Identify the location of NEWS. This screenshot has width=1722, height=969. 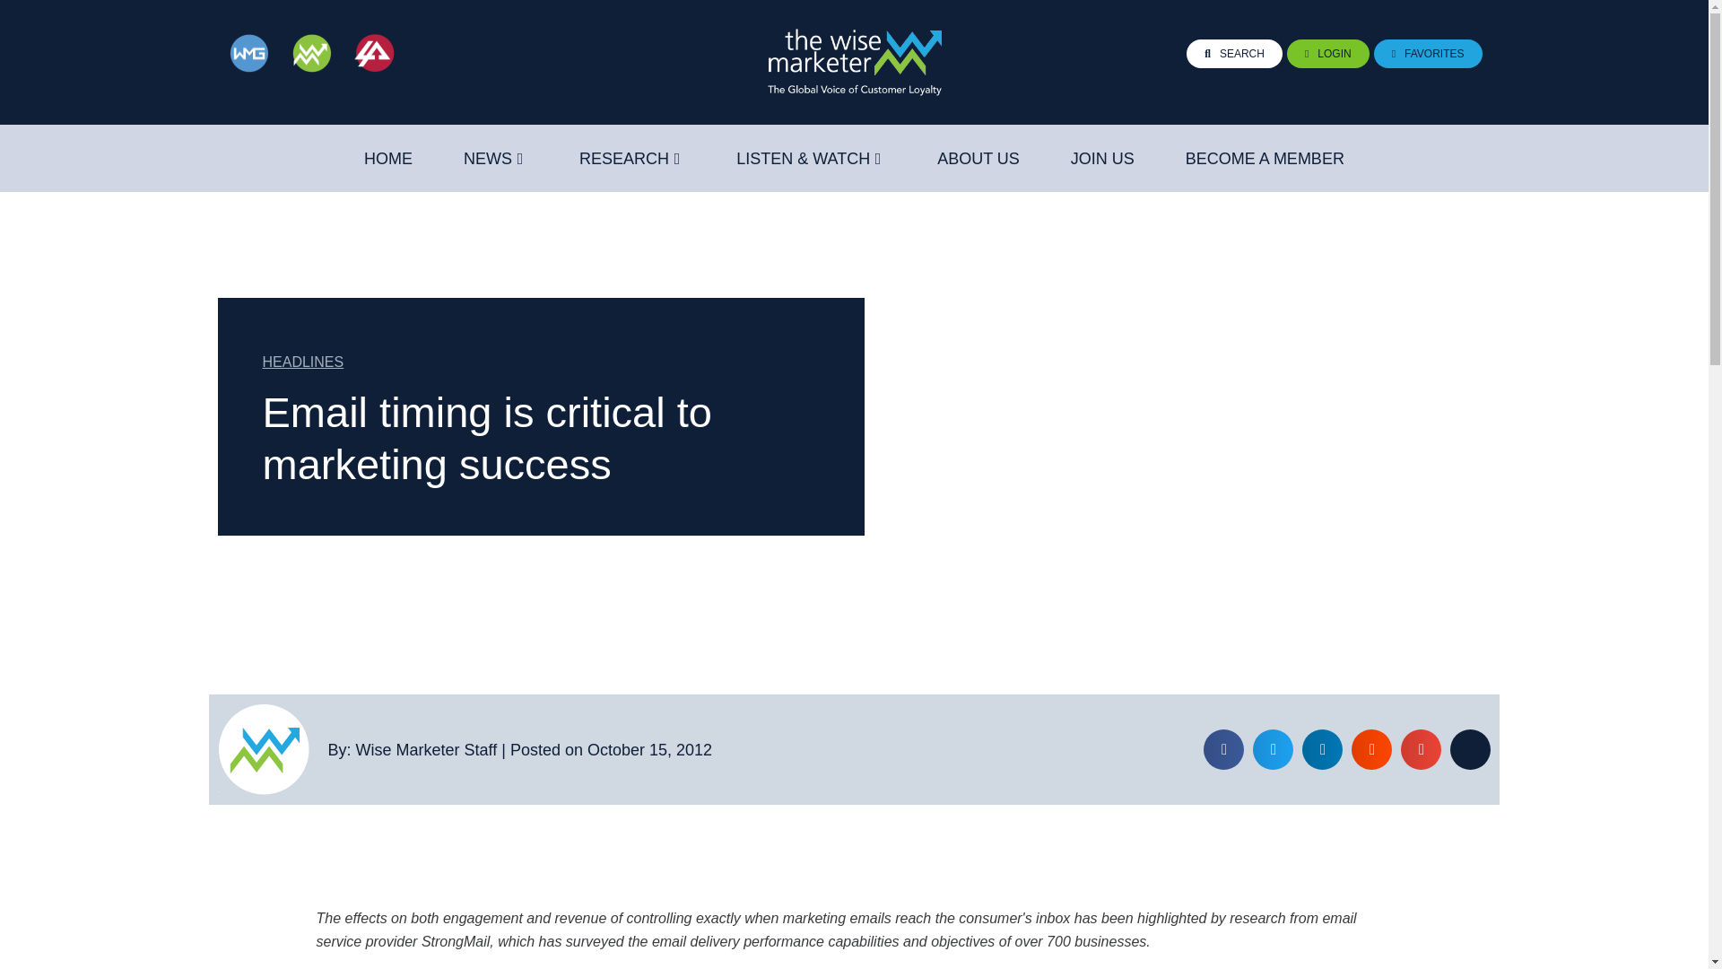
(487, 159).